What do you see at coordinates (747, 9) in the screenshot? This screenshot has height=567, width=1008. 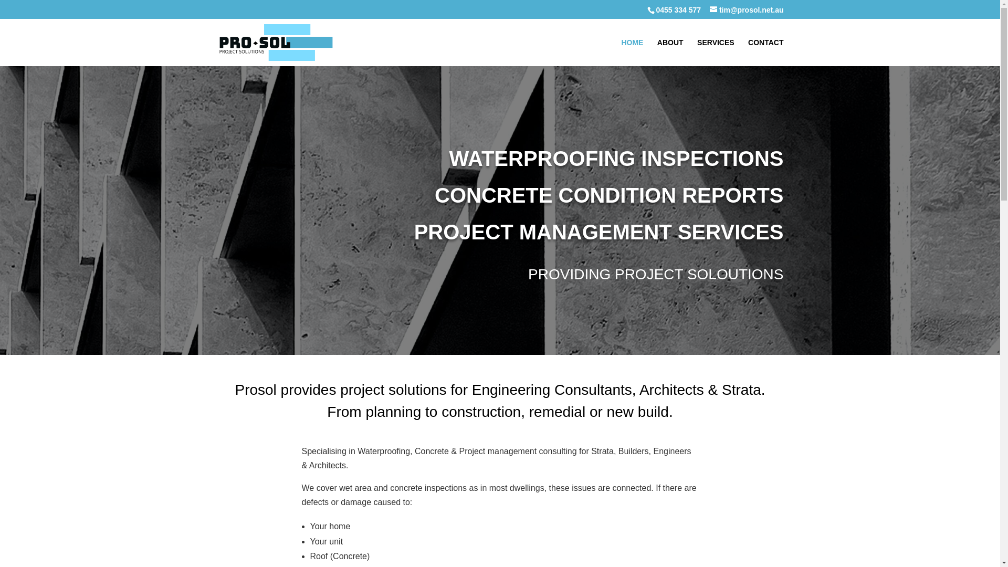 I see `tim@prosol.net.au` at bounding box center [747, 9].